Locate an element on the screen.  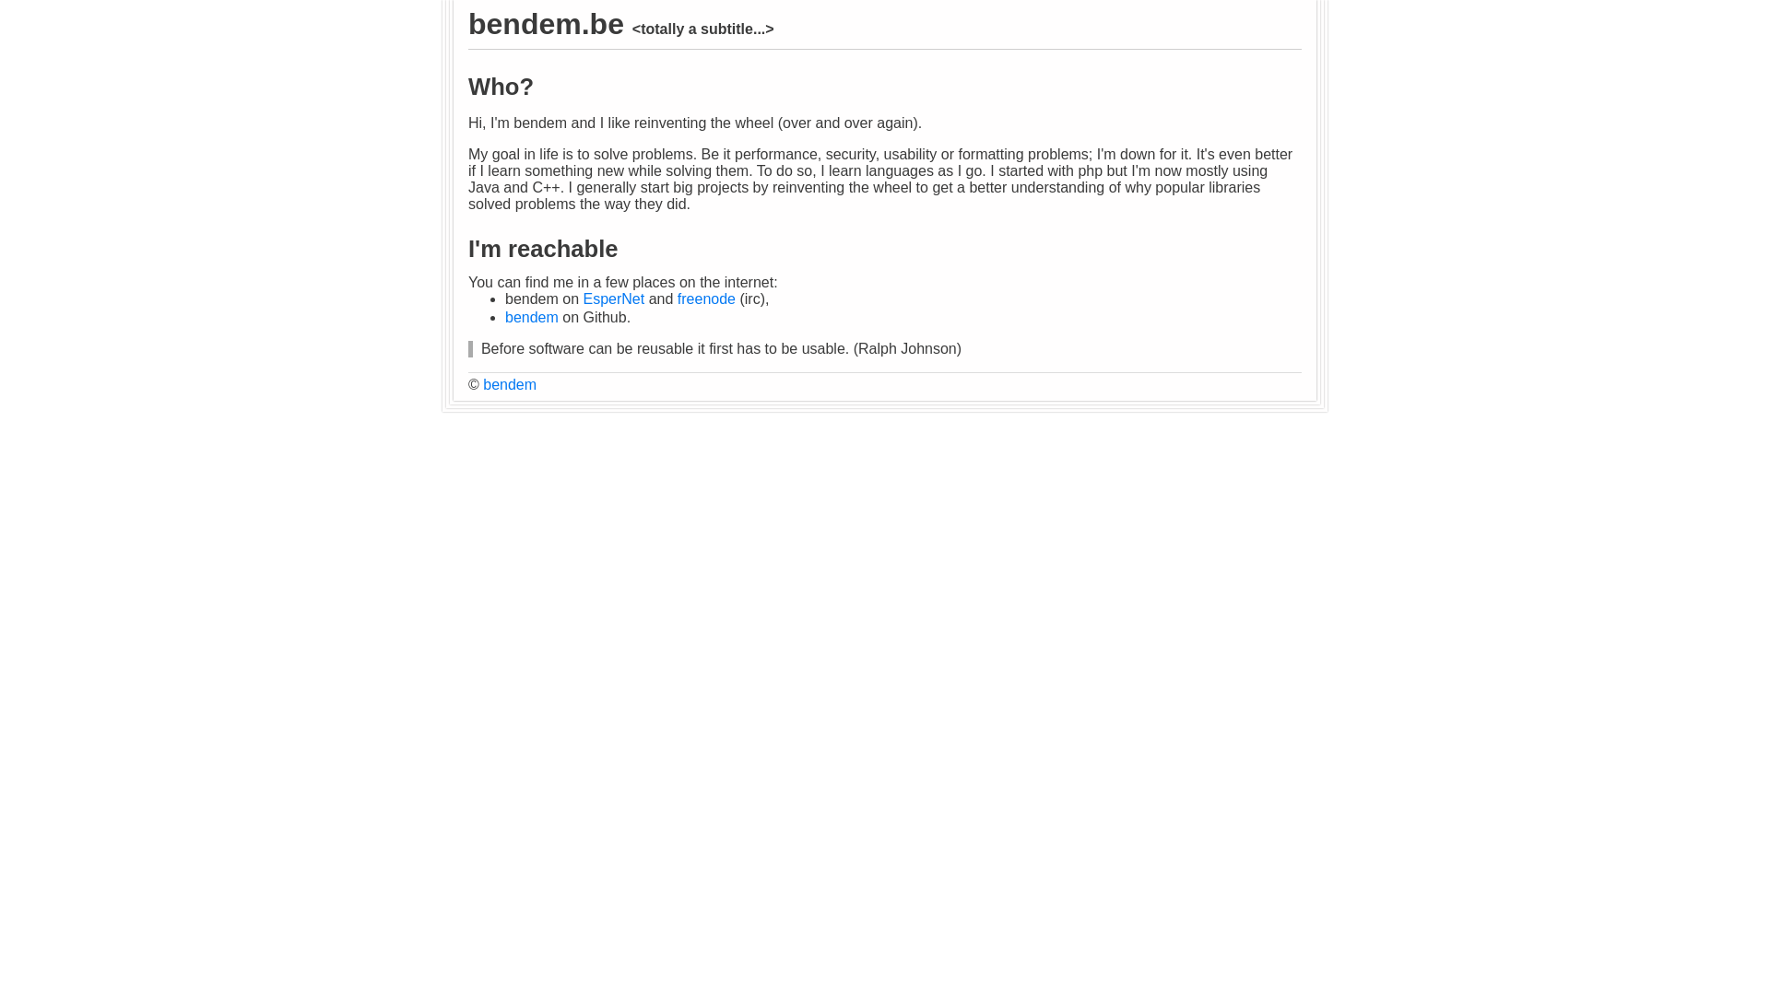
EsperNet is located at coordinates (614, 298).